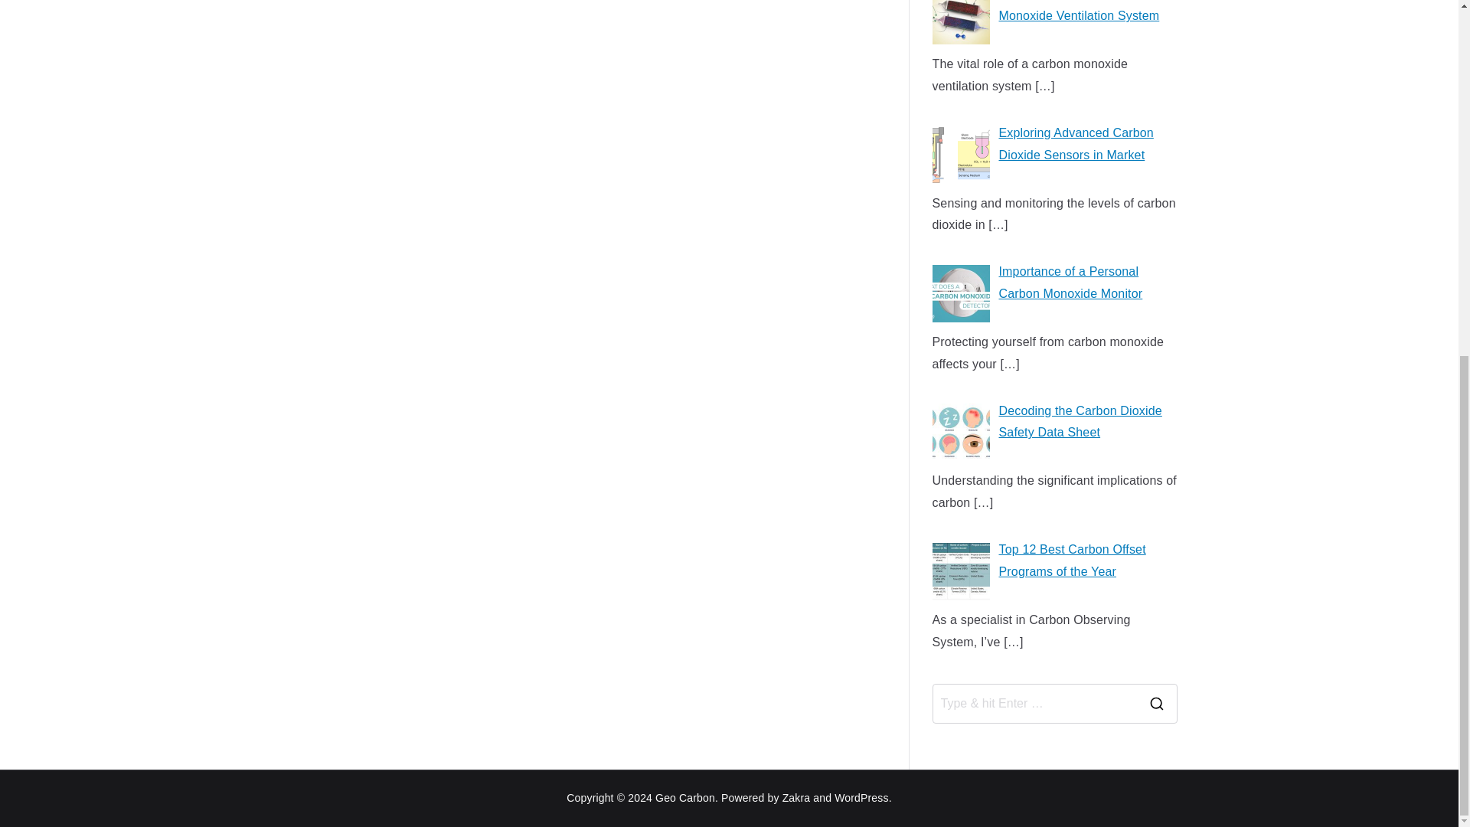  I want to click on Efficiency of a Carbon Monoxide Ventilation System, so click(1054, 27).